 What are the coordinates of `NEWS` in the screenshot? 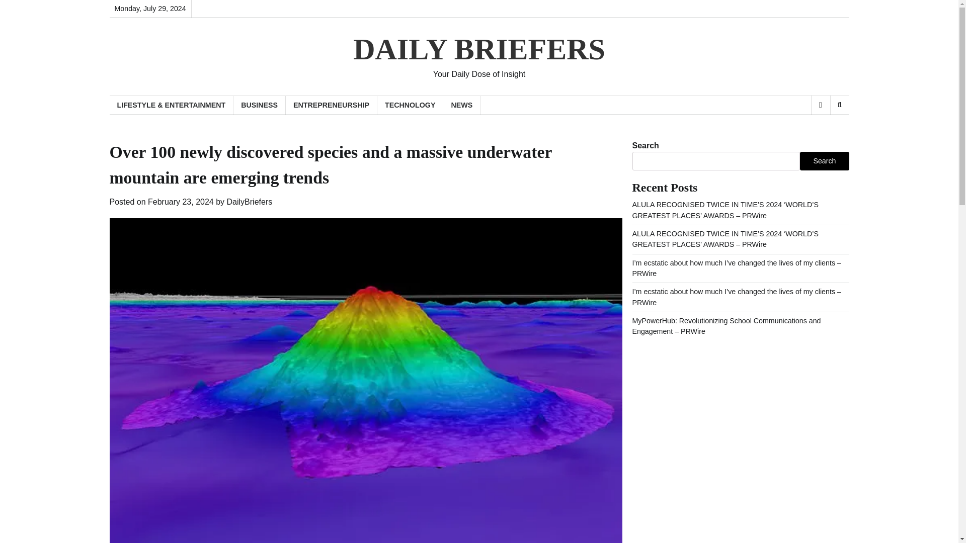 It's located at (462, 105).